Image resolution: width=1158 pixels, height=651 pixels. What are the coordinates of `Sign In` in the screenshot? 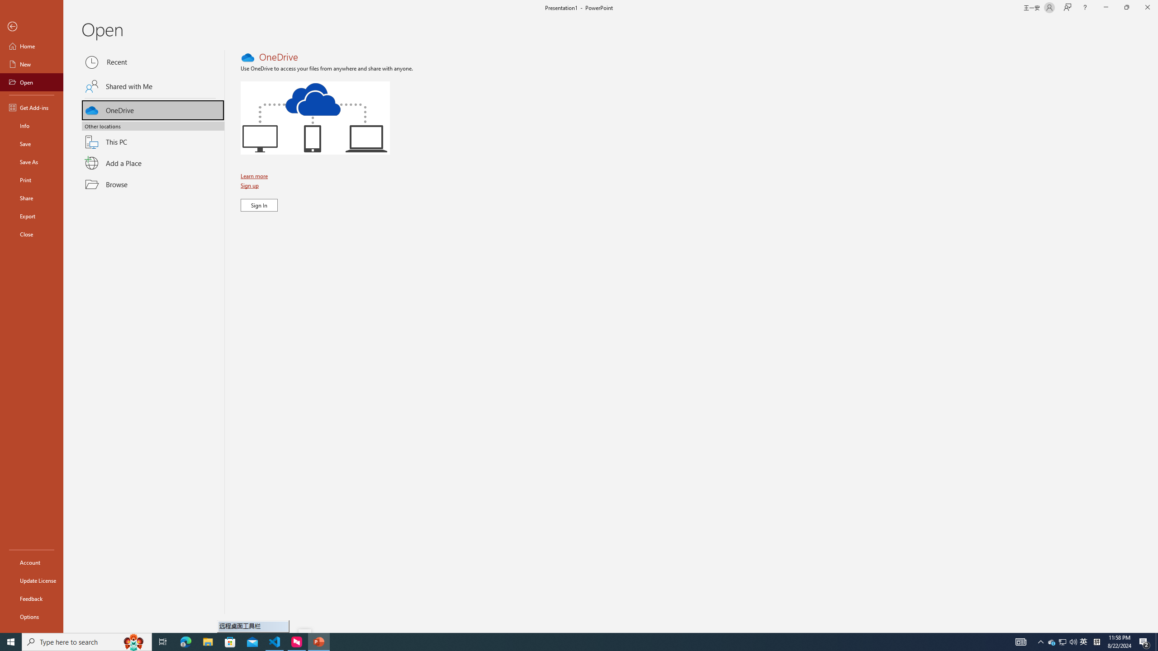 It's located at (259, 205).